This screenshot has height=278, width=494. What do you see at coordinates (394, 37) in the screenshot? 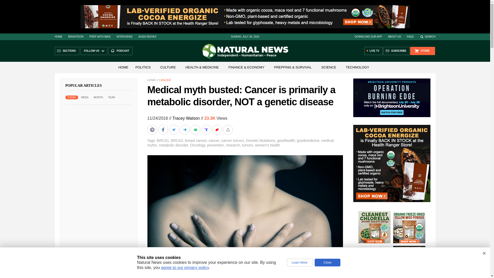
I see `ABOUT US` at bounding box center [394, 37].